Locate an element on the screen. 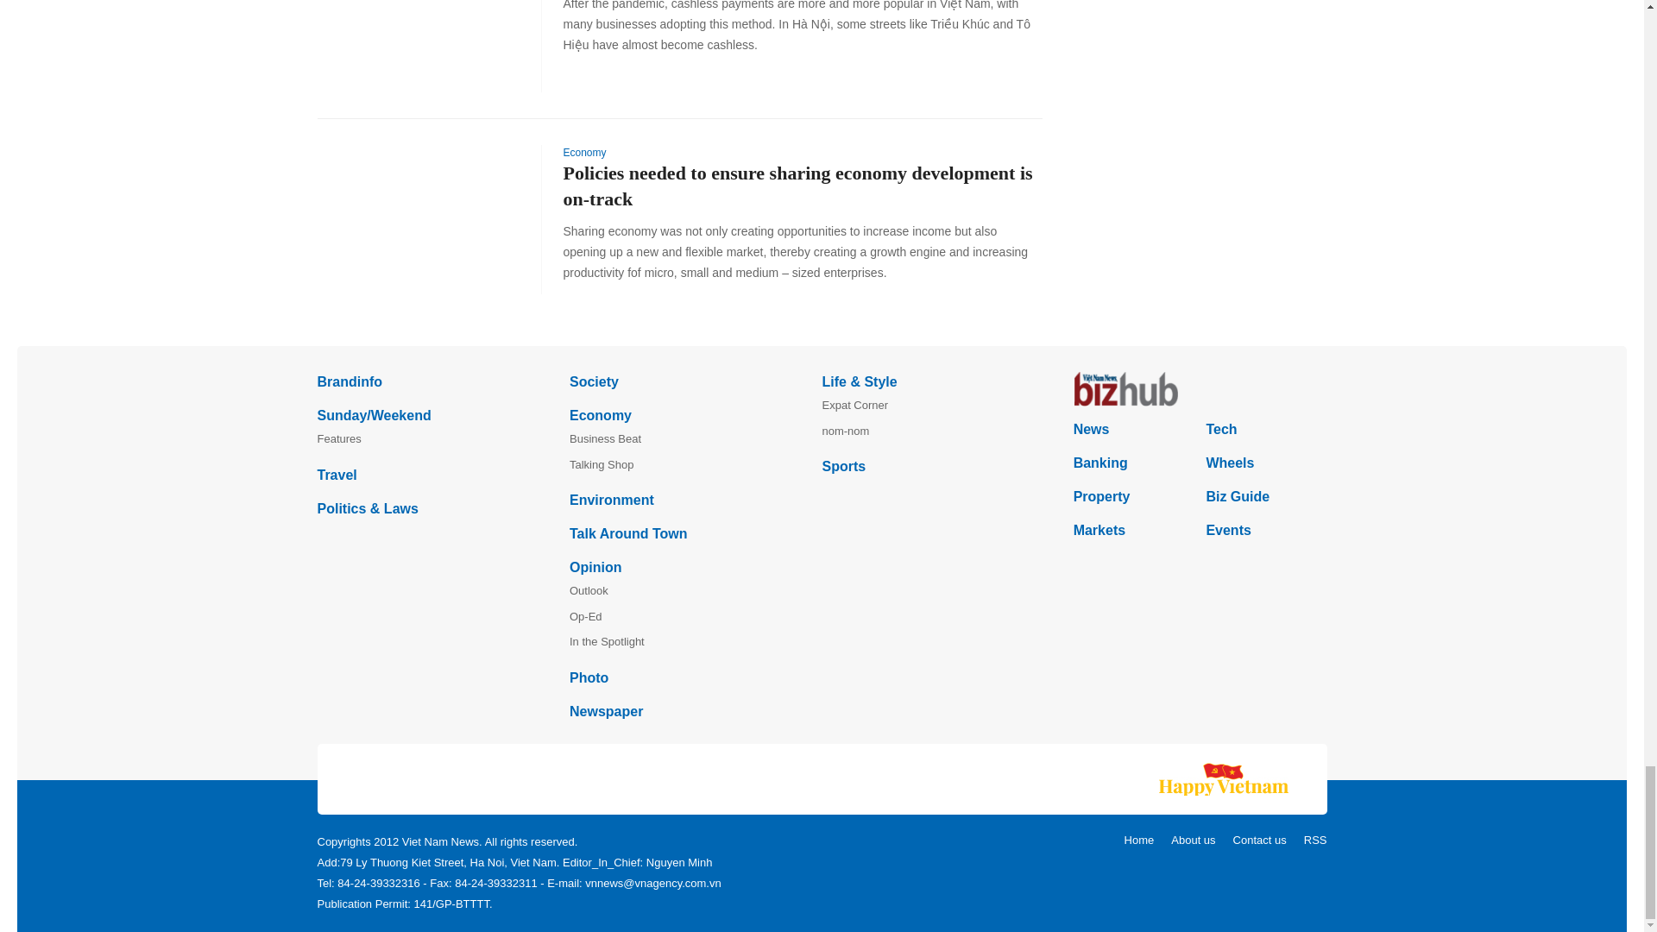 The height and width of the screenshot is (932, 1657). bizhub is located at coordinates (1200, 388).